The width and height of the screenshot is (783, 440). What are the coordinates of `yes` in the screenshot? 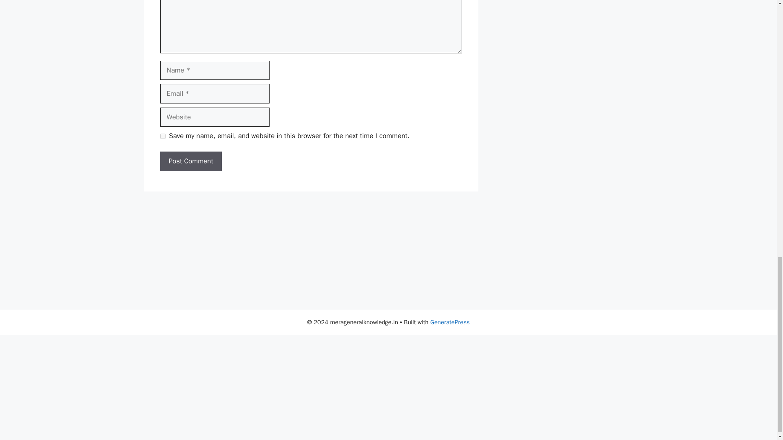 It's located at (162, 136).